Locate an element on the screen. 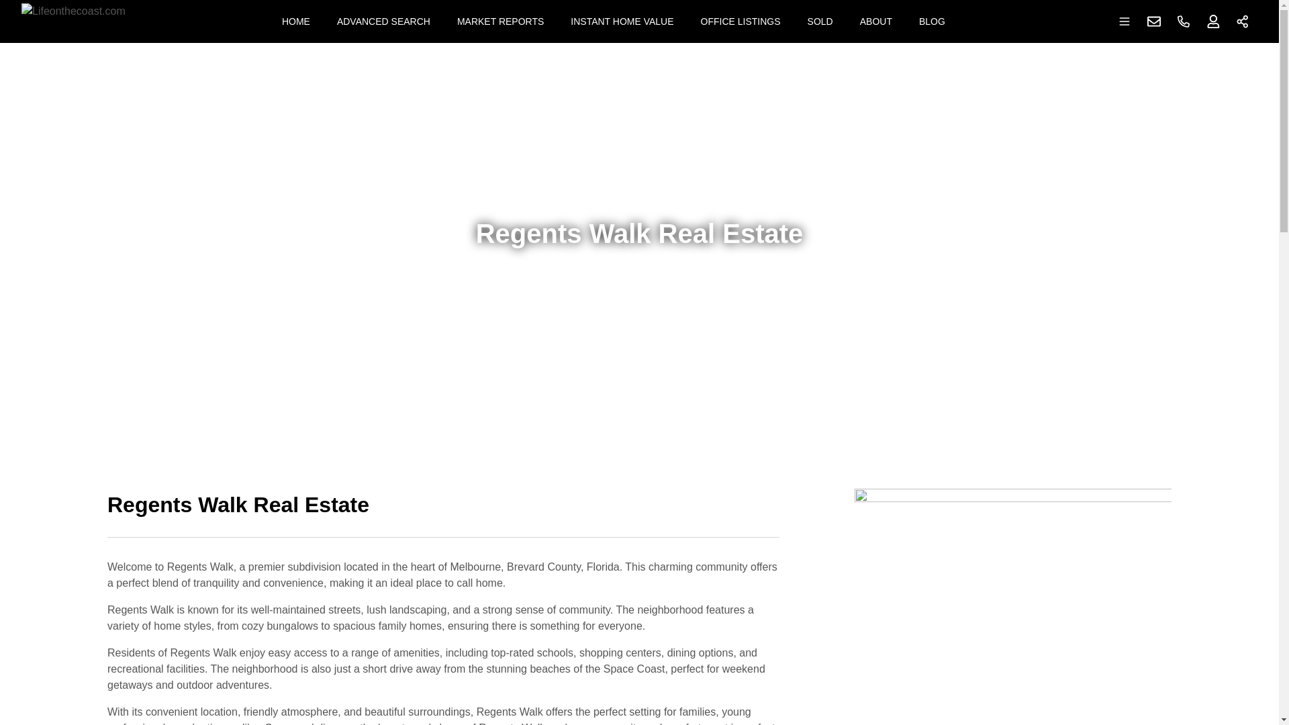 This screenshot has width=1289, height=725. HOME is located at coordinates (295, 21).